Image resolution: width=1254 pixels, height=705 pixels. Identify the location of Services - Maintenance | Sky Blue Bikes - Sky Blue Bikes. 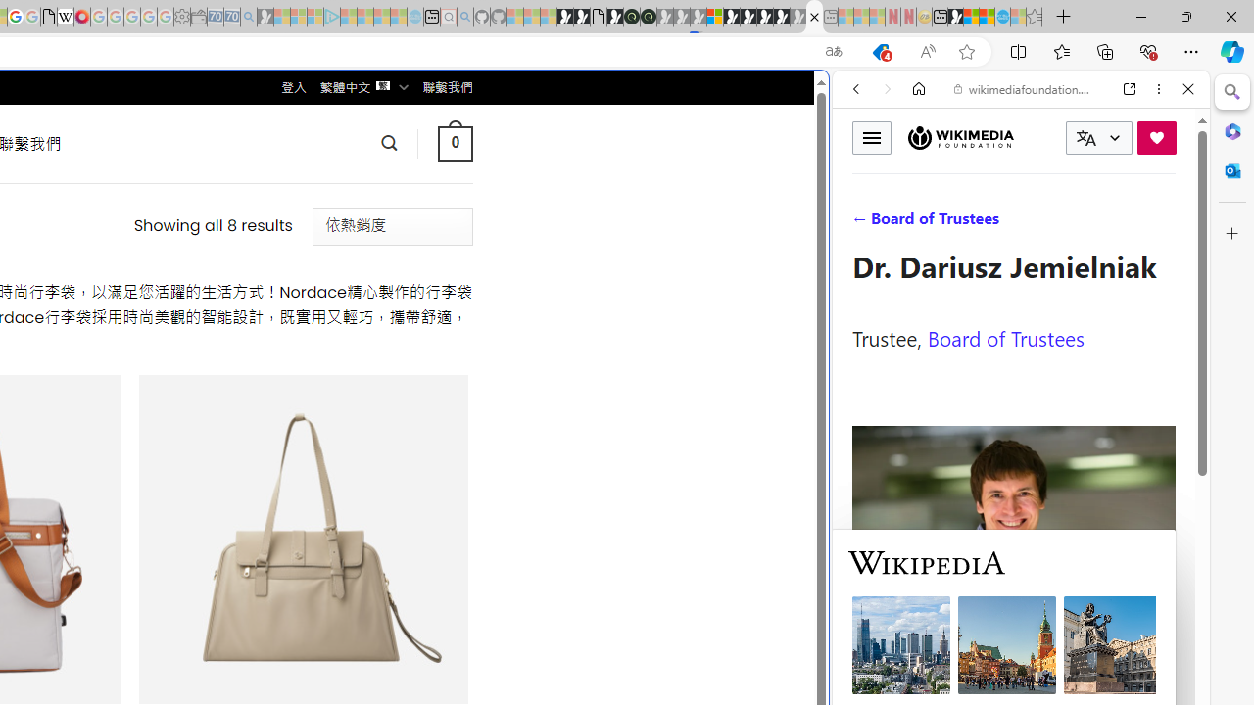
(1002, 18).